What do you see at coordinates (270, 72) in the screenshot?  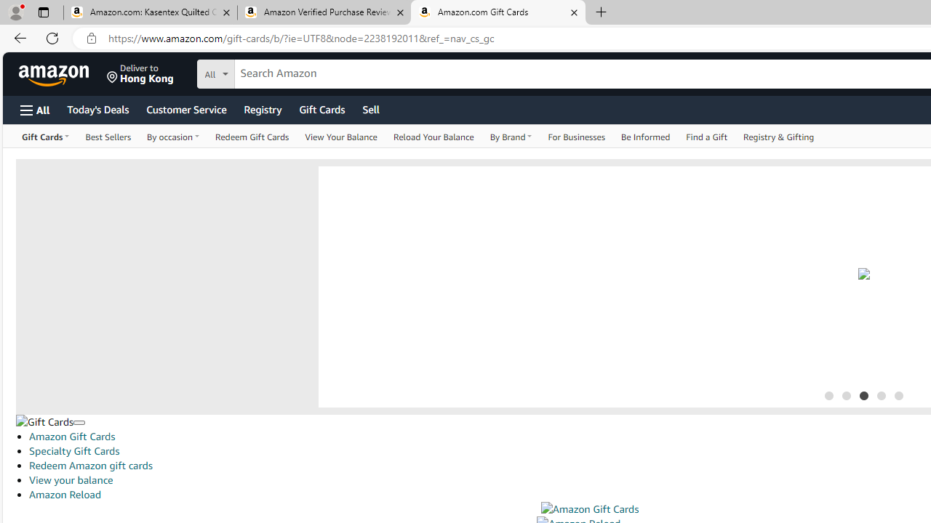 I see `Search in` at bounding box center [270, 72].